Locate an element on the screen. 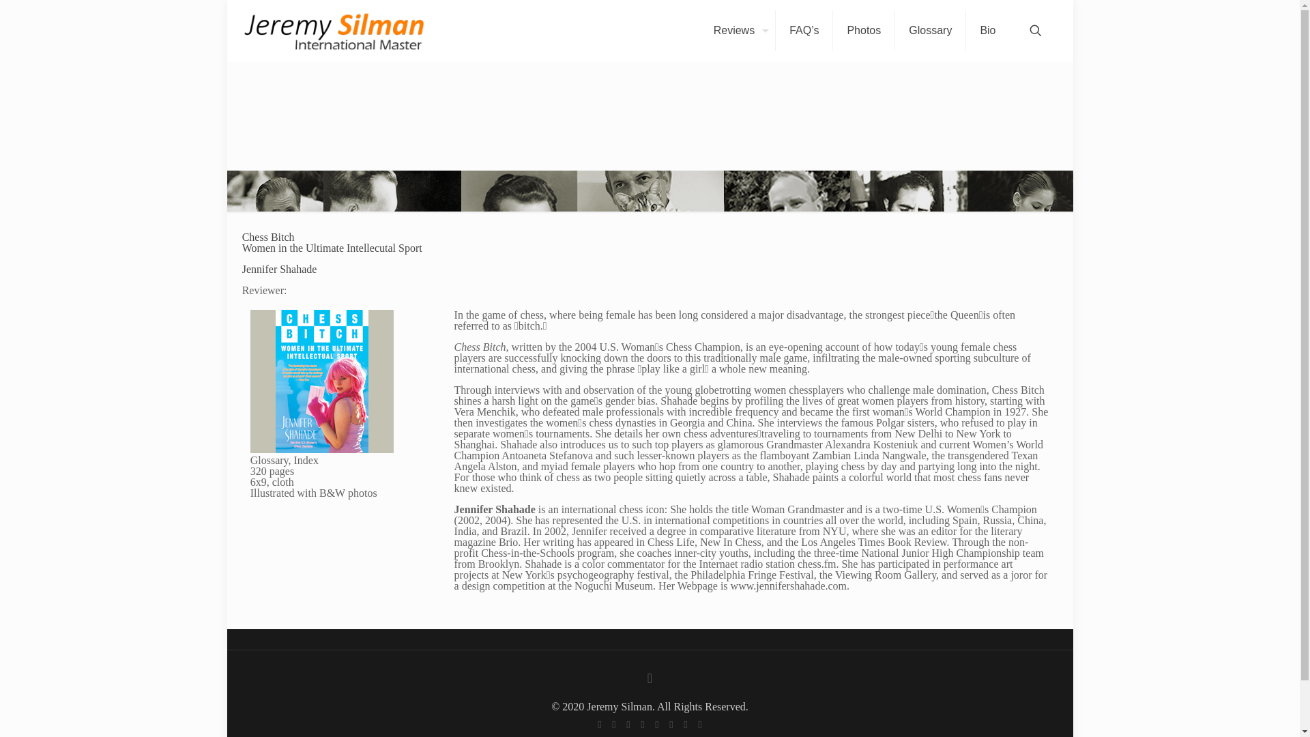 This screenshot has width=1310, height=737. Bio is located at coordinates (987, 30).